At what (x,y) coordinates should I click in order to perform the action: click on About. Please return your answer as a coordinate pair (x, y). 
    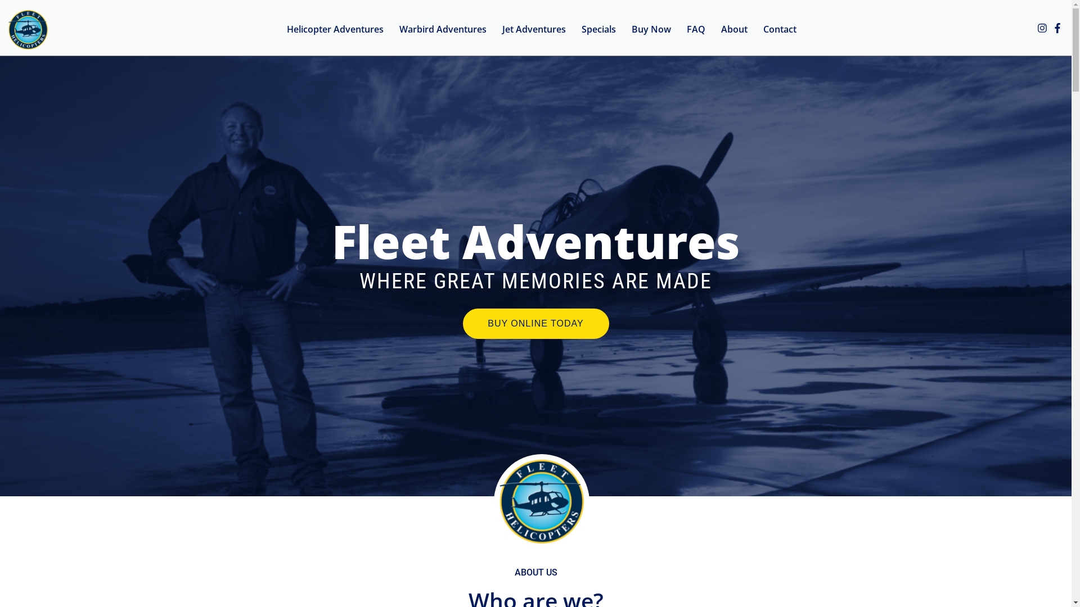
    Looking at the image, I should click on (735, 28).